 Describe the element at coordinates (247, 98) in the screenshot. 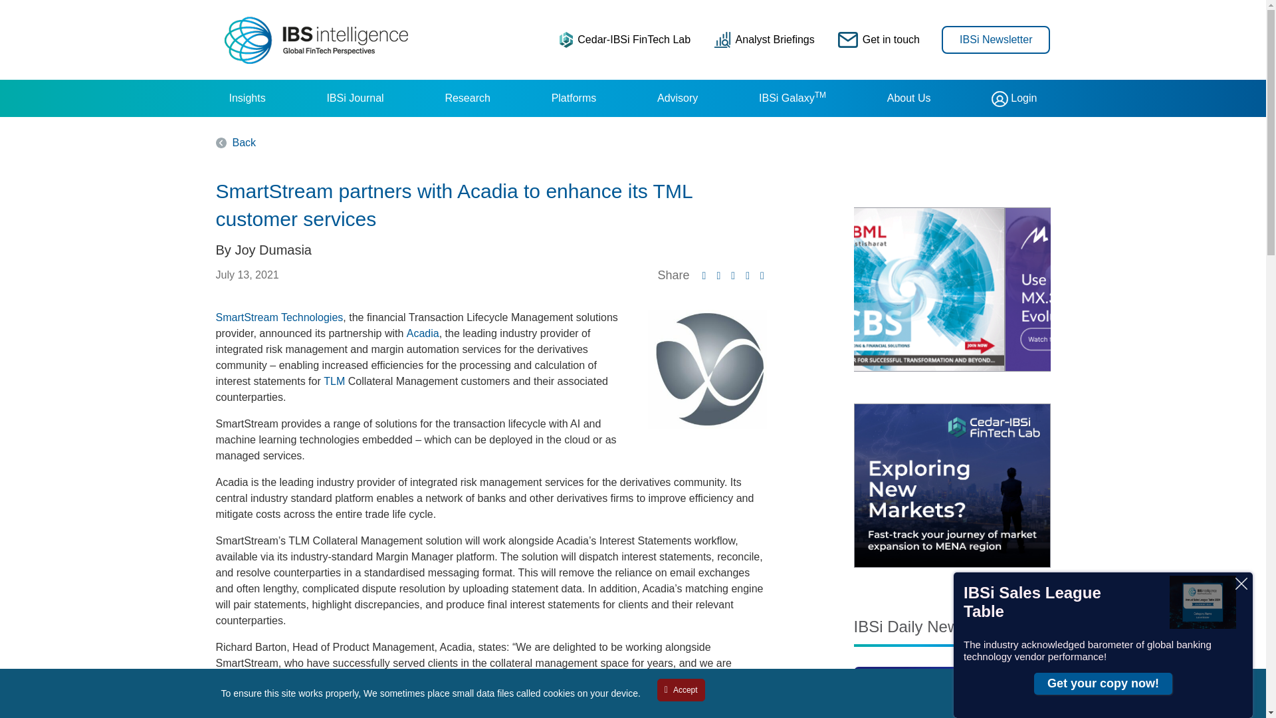

I see `Insights` at that location.